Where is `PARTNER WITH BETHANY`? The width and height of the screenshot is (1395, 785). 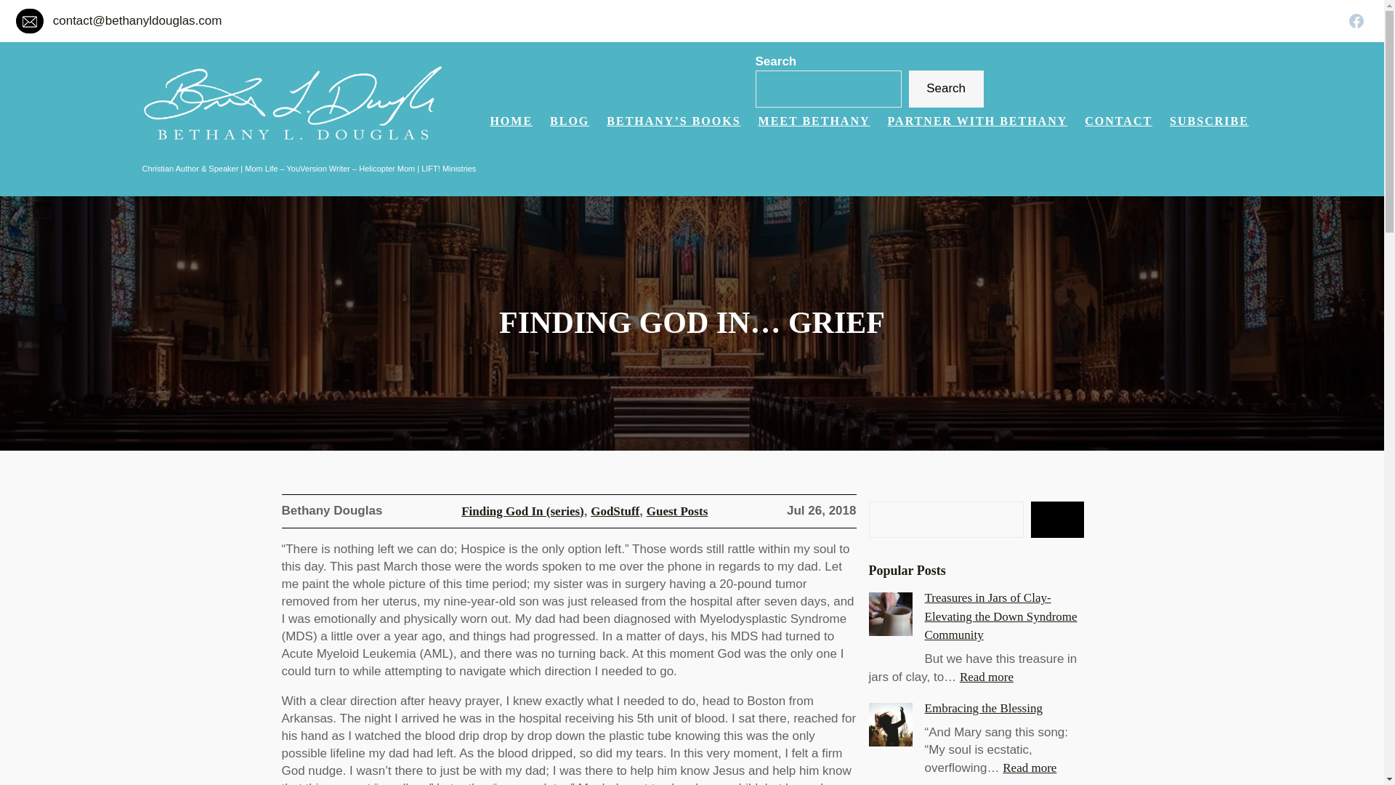 PARTNER WITH BETHANY is located at coordinates (814, 121).